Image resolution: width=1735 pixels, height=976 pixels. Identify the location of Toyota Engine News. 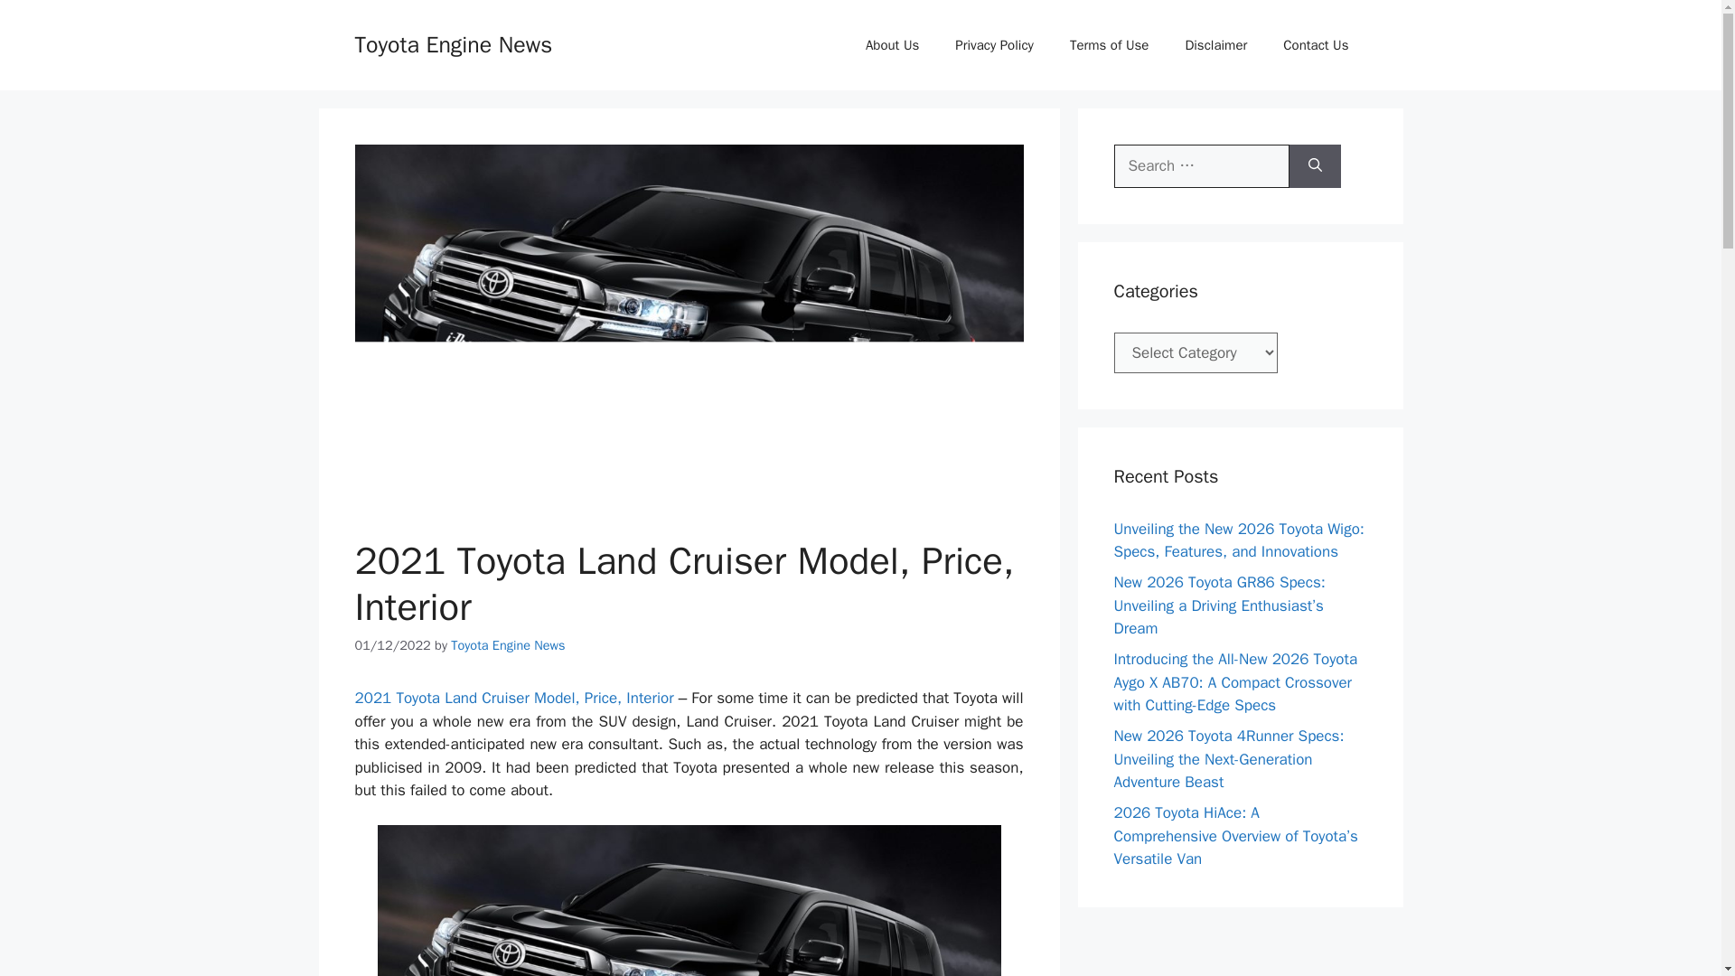
(508, 645).